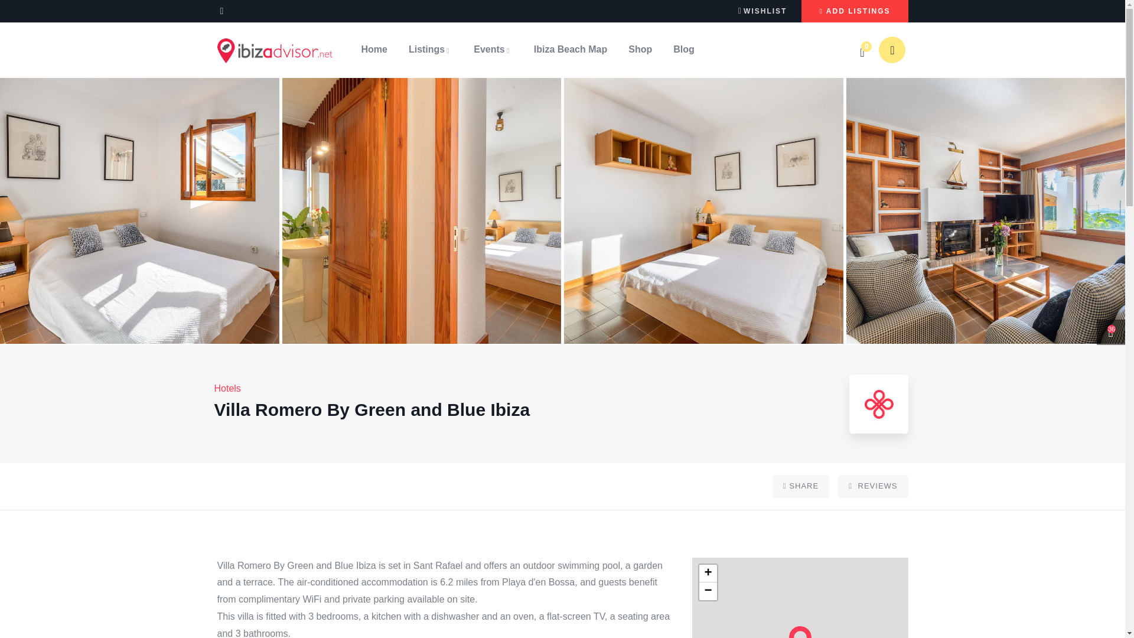  What do you see at coordinates (863, 52) in the screenshot?
I see `View your shopping cart` at bounding box center [863, 52].